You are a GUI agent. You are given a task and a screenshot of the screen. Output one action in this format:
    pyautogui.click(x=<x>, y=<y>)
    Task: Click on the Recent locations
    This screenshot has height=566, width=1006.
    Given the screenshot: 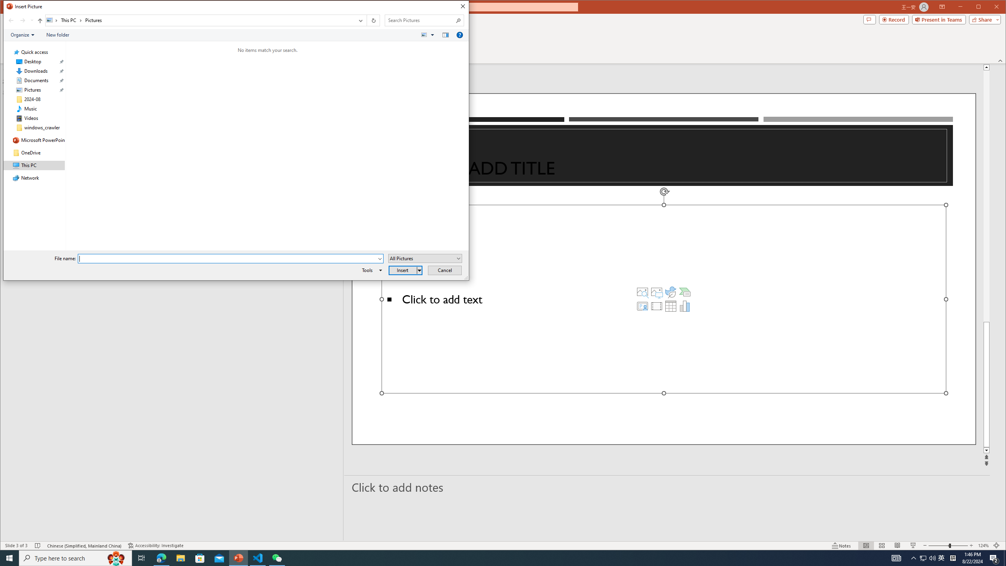 What is the action you would take?
    pyautogui.click(x=31, y=20)
    